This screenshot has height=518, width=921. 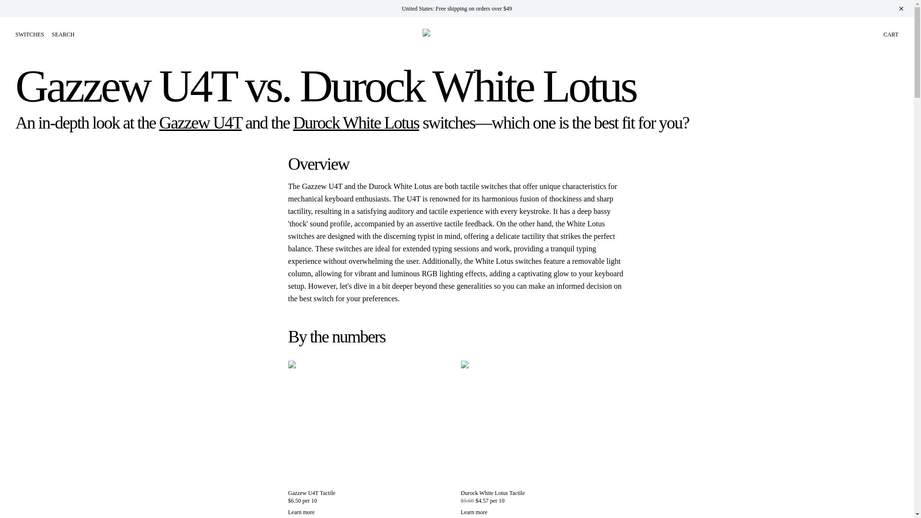 I want to click on Durock White Lotus, so click(x=356, y=123).